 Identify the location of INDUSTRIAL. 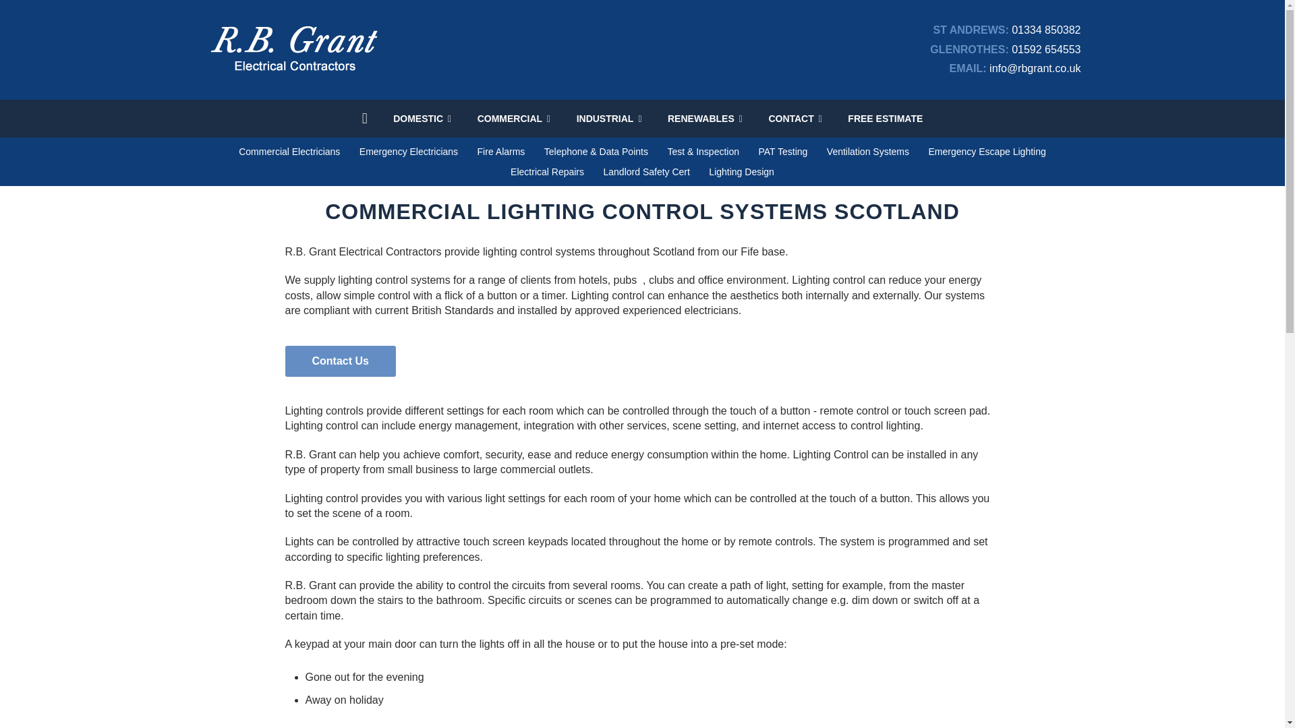
(609, 118).